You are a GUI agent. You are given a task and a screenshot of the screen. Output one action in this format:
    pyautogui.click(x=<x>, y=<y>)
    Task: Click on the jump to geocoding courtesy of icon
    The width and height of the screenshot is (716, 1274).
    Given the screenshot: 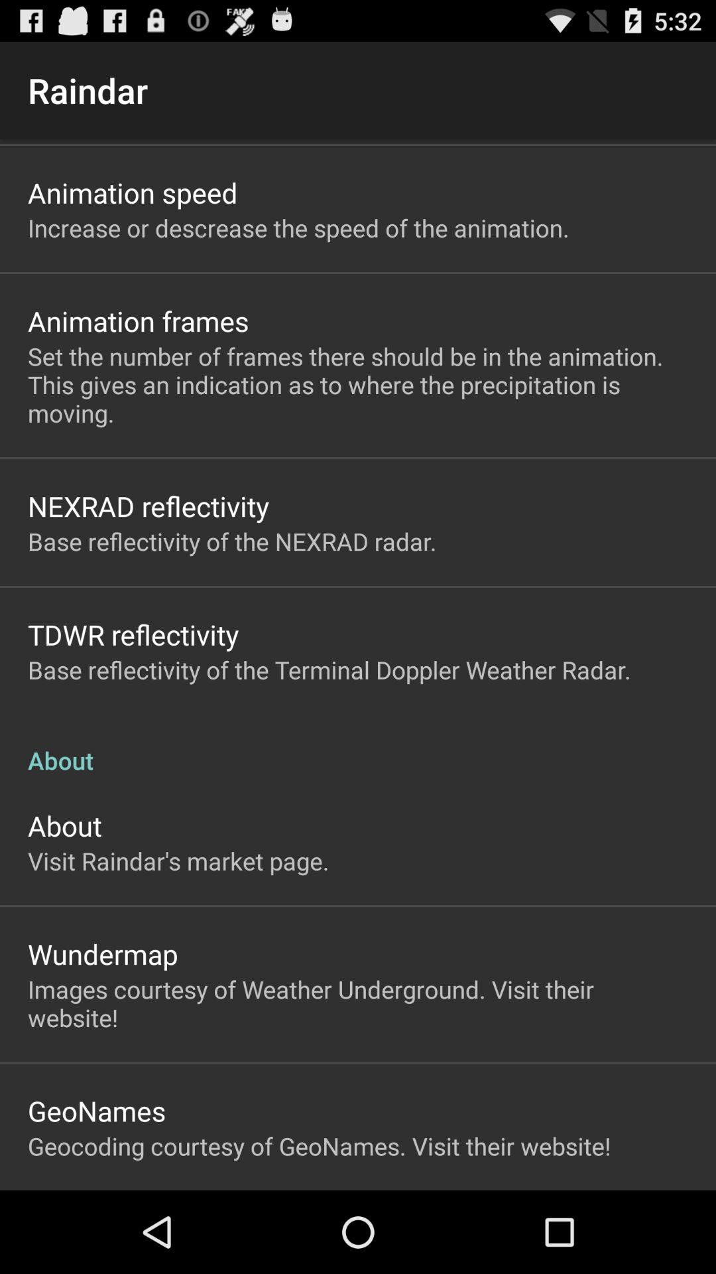 What is the action you would take?
    pyautogui.click(x=320, y=1146)
    